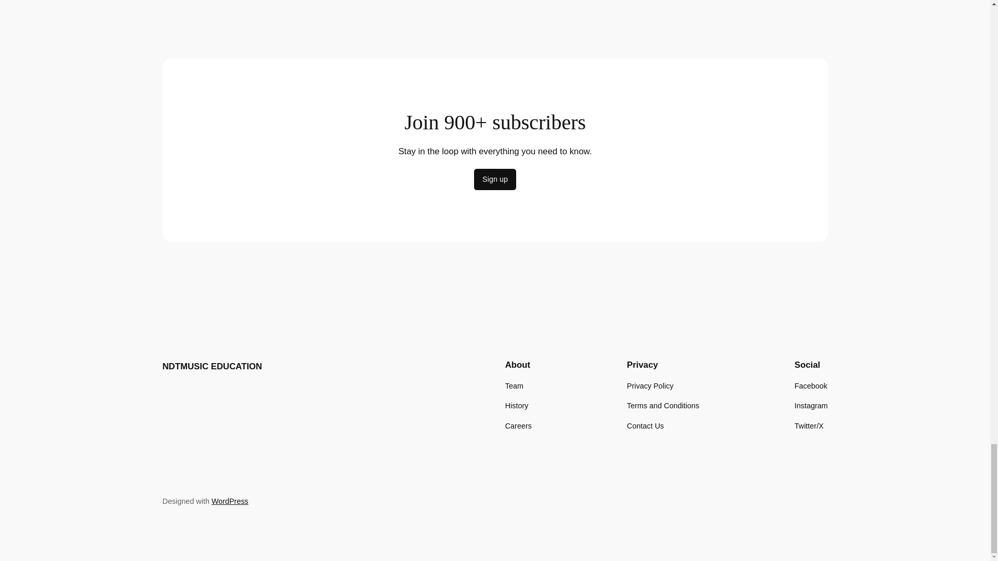 The height and width of the screenshot is (561, 998). Describe the element at coordinates (645, 425) in the screenshot. I see `Contact Us` at that location.